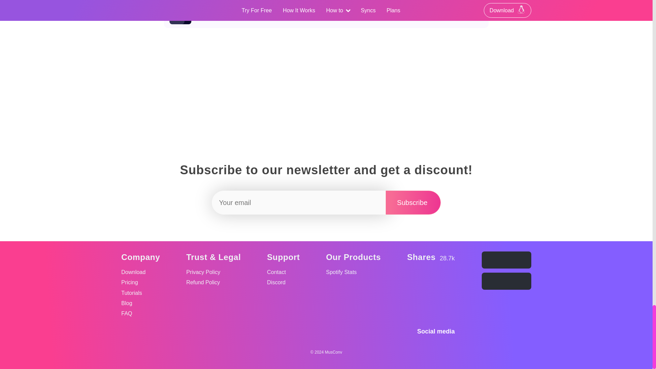 Image resolution: width=656 pixels, height=369 pixels. What do you see at coordinates (414, 282) in the screenshot?
I see `Share on Email` at bounding box center [414, 282].